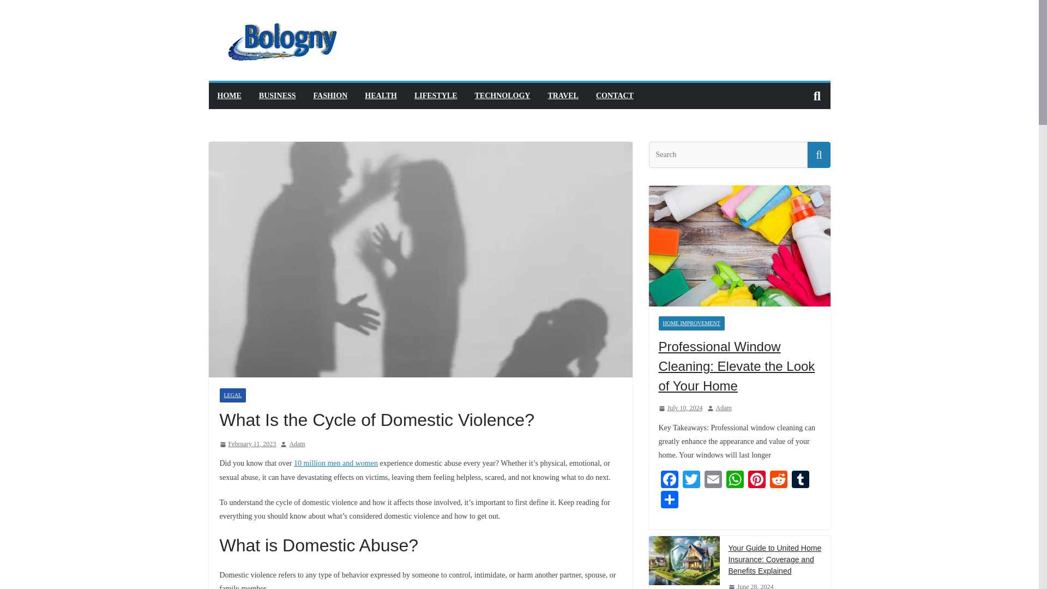 Image resolution: width=1047 pixels, height=589 pixels. Describe the element at coordinates (248, 444) in the screenshot. I see `10:56 PM` at that location.